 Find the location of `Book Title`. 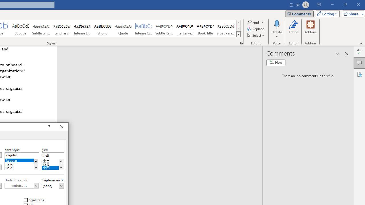

Book Title is located at coordinates (205, 28).